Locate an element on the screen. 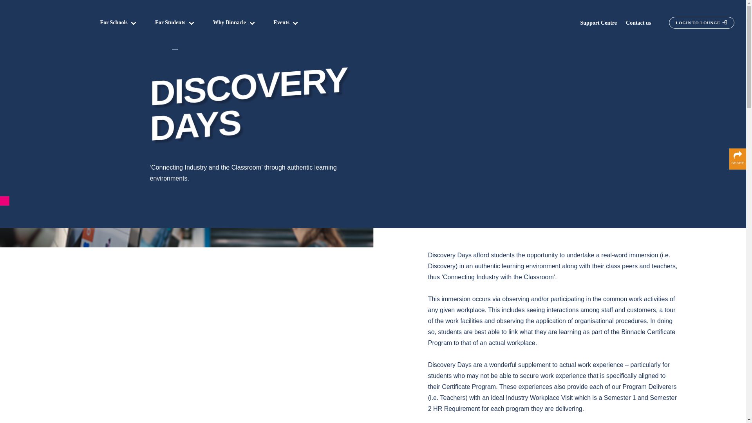 This screenshot has height=423, width=752. Why Binnacle is located at coordinates (229, 23).